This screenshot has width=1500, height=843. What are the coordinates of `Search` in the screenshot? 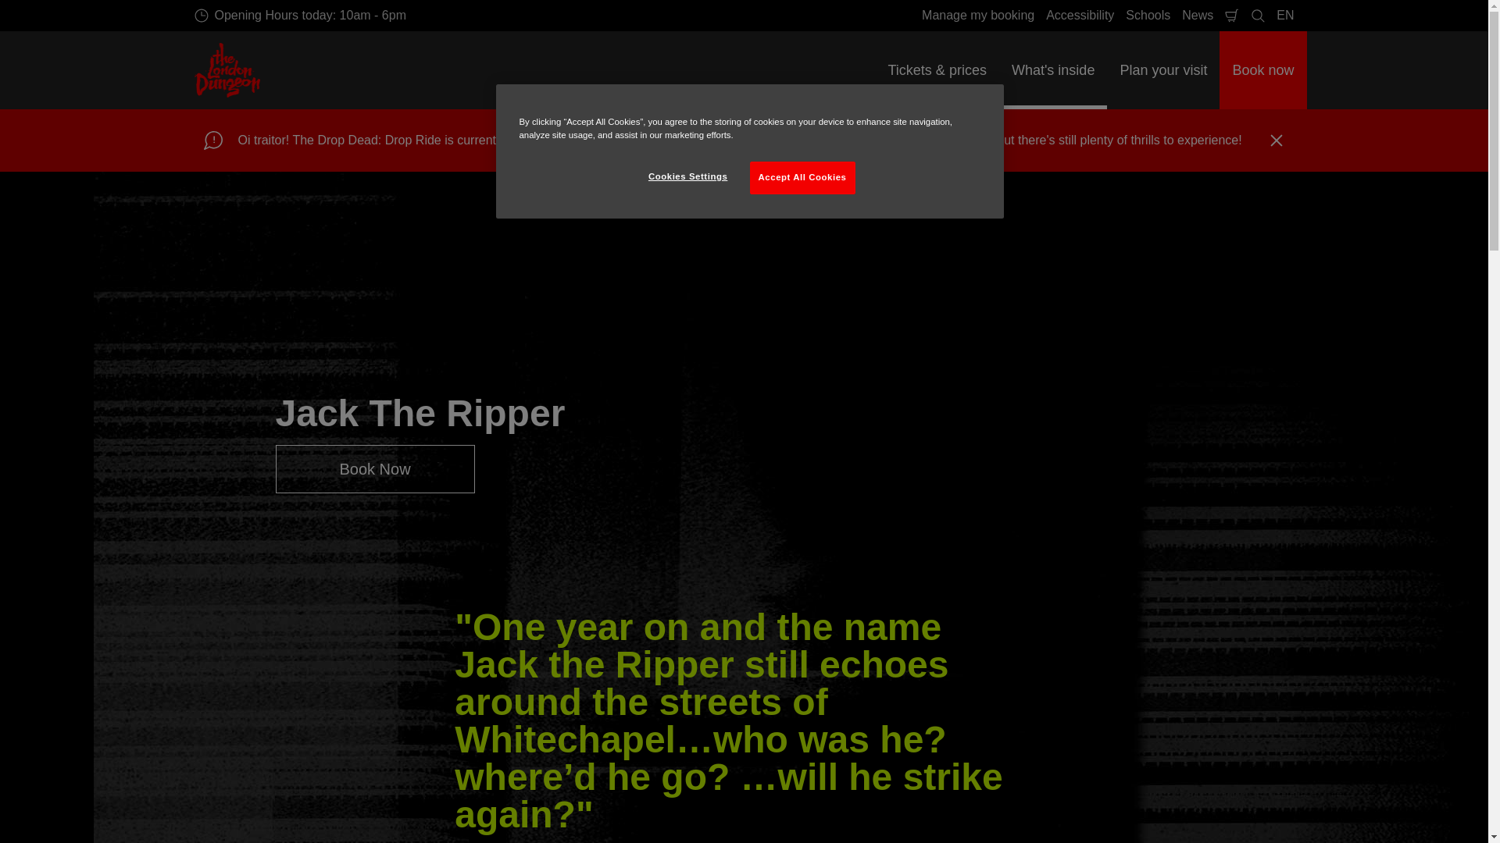 It's located at (1258, 16).